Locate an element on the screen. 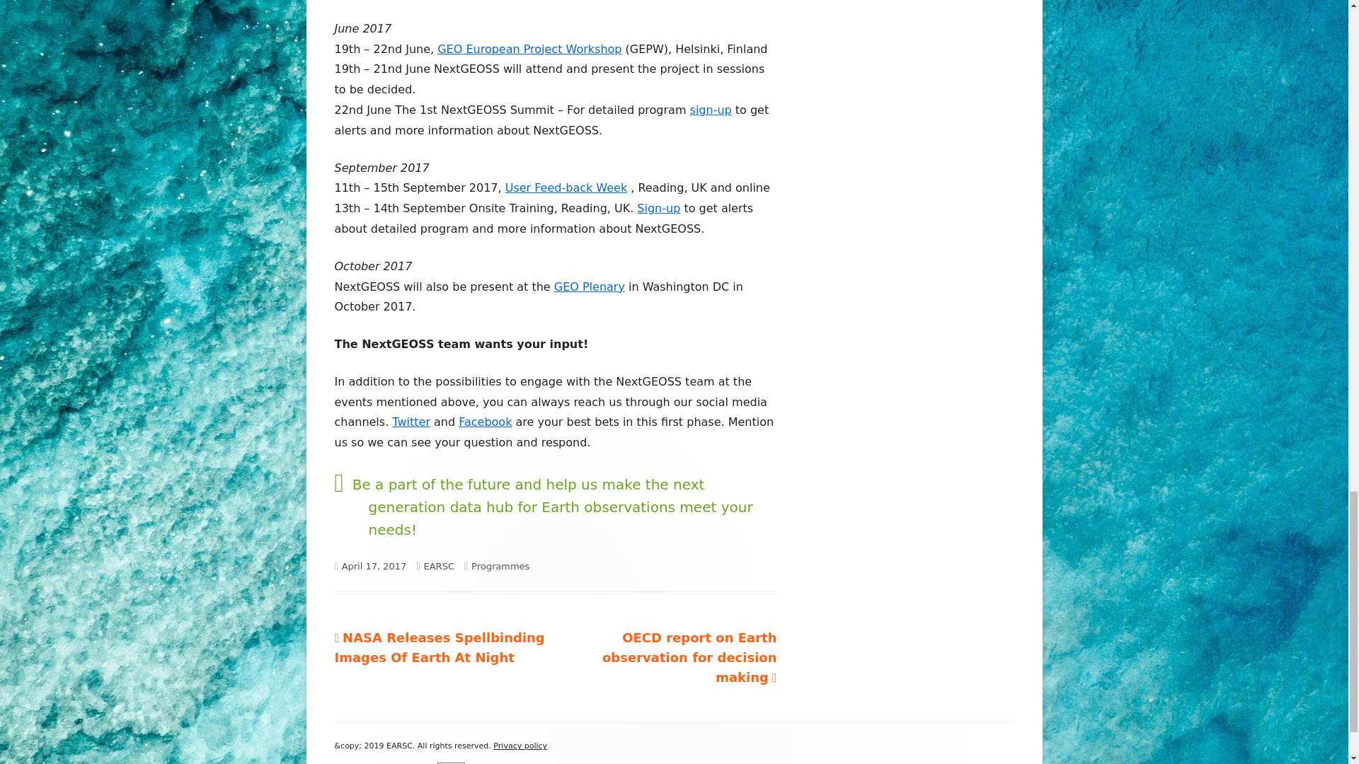 Image resolution: width=1359 pixels, height=764 pixels. April 17, 2017 is located at coordinates (374, 566).